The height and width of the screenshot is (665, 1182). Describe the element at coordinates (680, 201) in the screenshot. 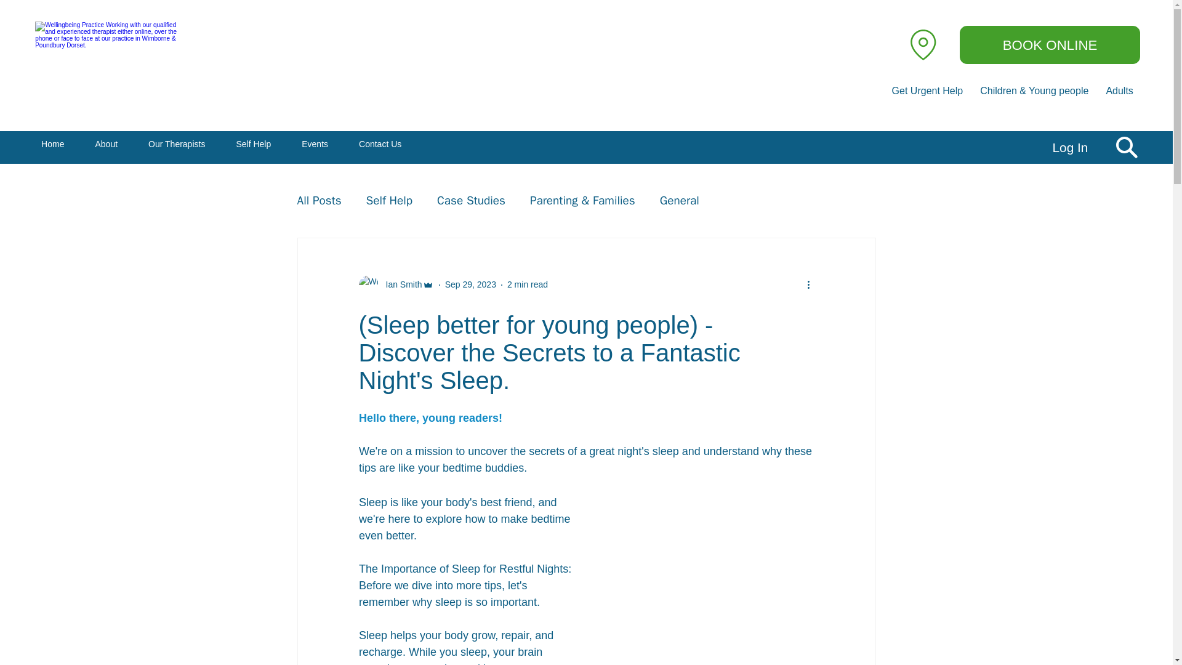

I see `General` at that location.